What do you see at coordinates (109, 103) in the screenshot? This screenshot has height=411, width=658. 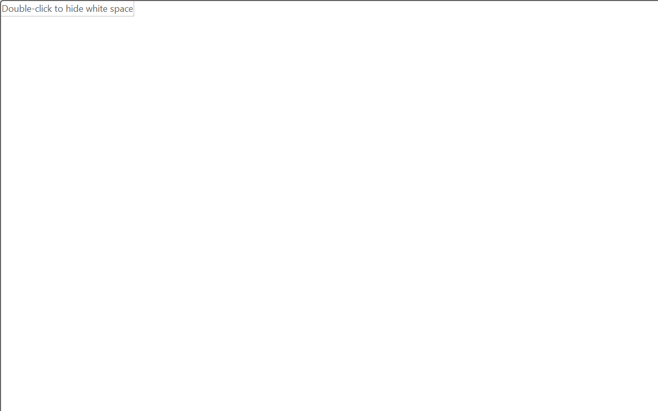 I see `Italic` at bounding box center [109, 103].